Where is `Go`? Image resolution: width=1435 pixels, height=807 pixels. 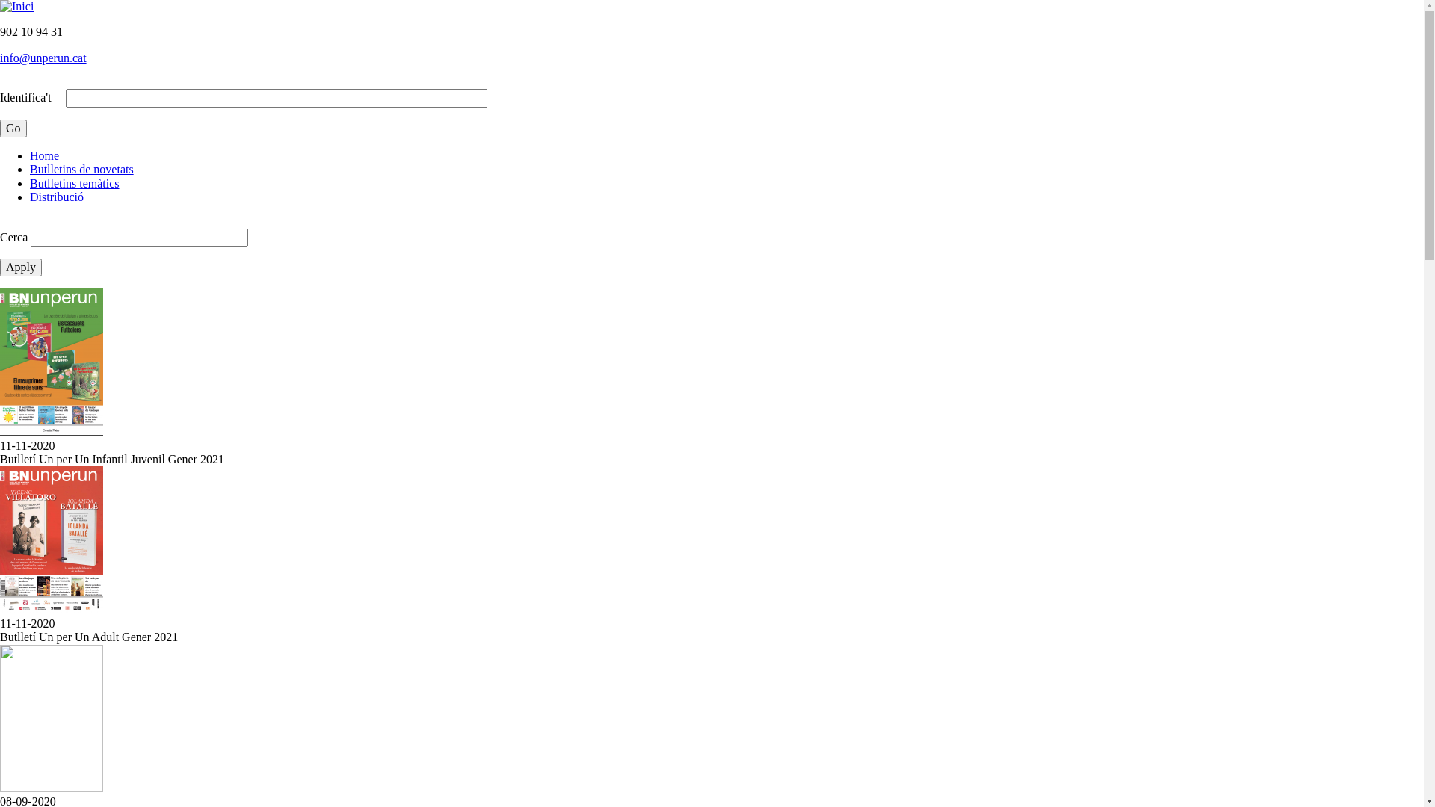
Go is located at coordinates (13, 129).